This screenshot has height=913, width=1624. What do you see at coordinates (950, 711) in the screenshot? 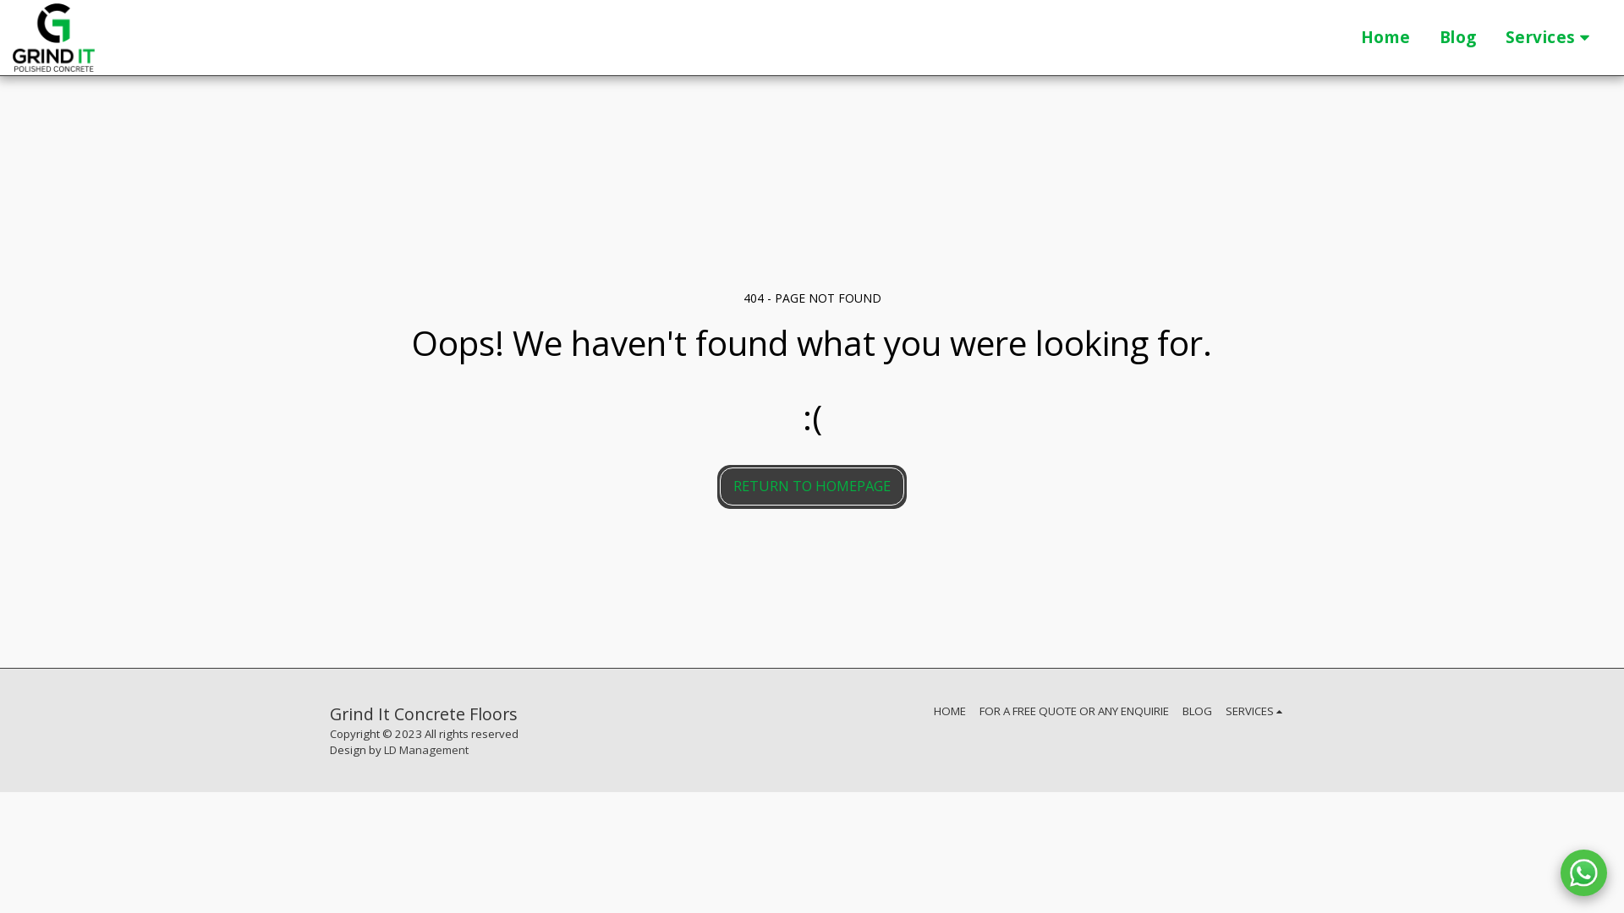
I see `HOME` at bounding box center [950, 711].